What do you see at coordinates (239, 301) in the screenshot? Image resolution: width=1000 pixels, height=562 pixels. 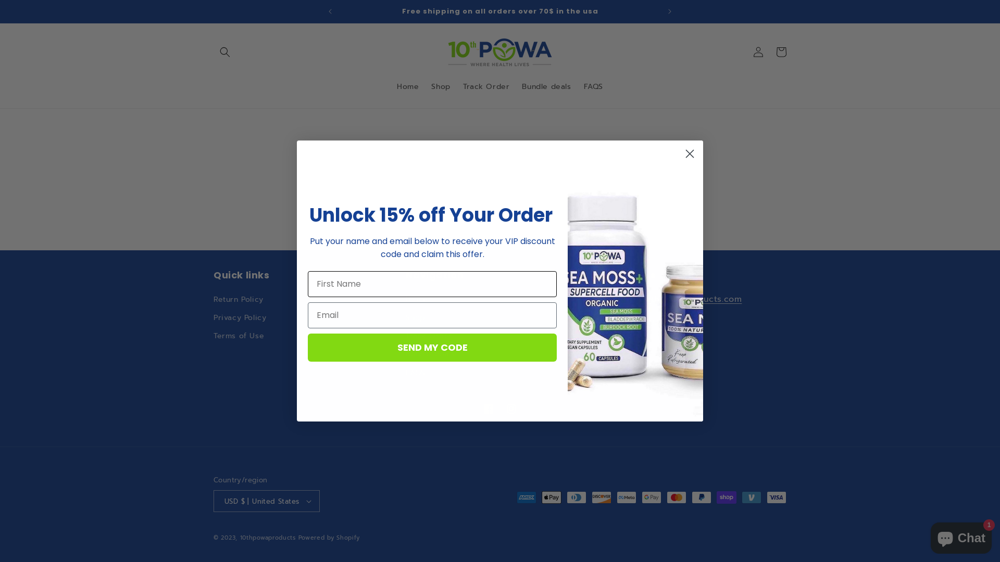 I see `Return Policy` at bounding box center [239, 301].